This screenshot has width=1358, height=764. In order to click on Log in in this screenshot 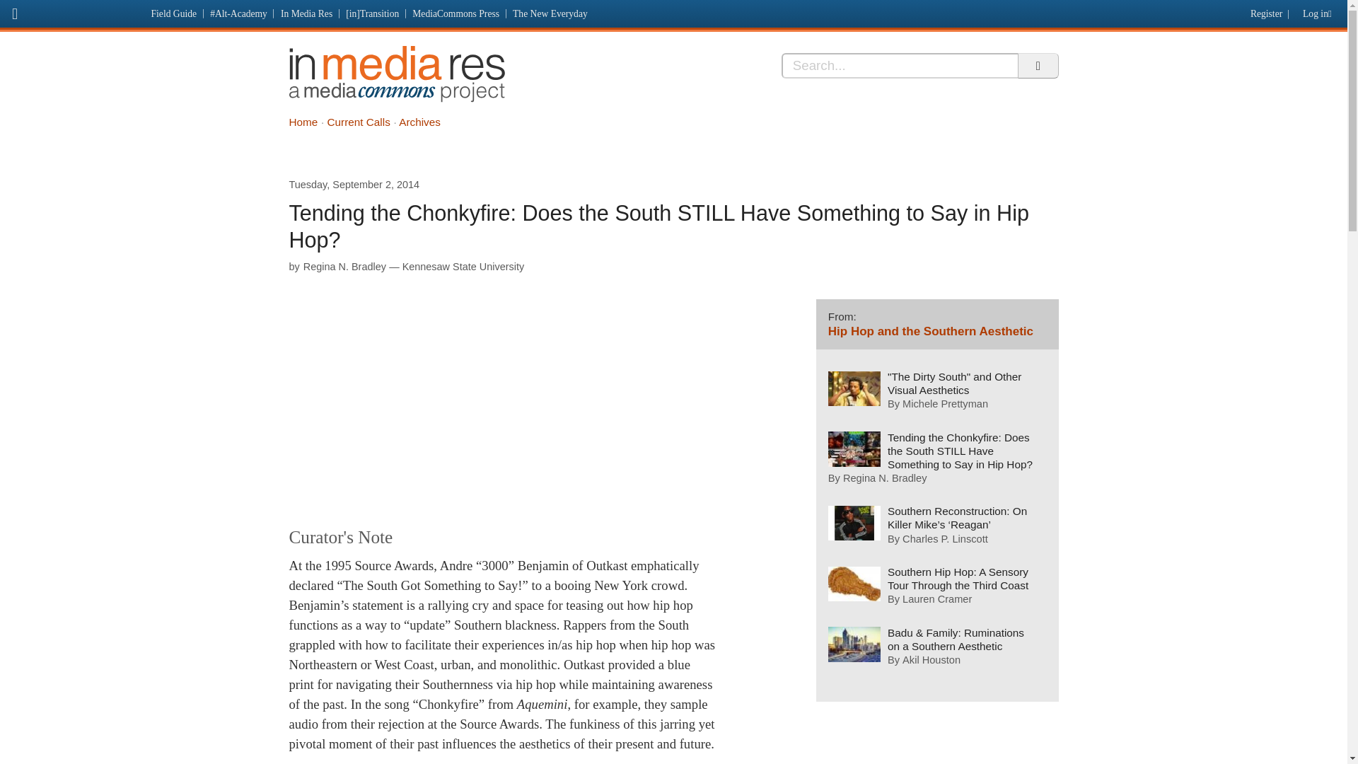, I will do `click(1320, 11)`.